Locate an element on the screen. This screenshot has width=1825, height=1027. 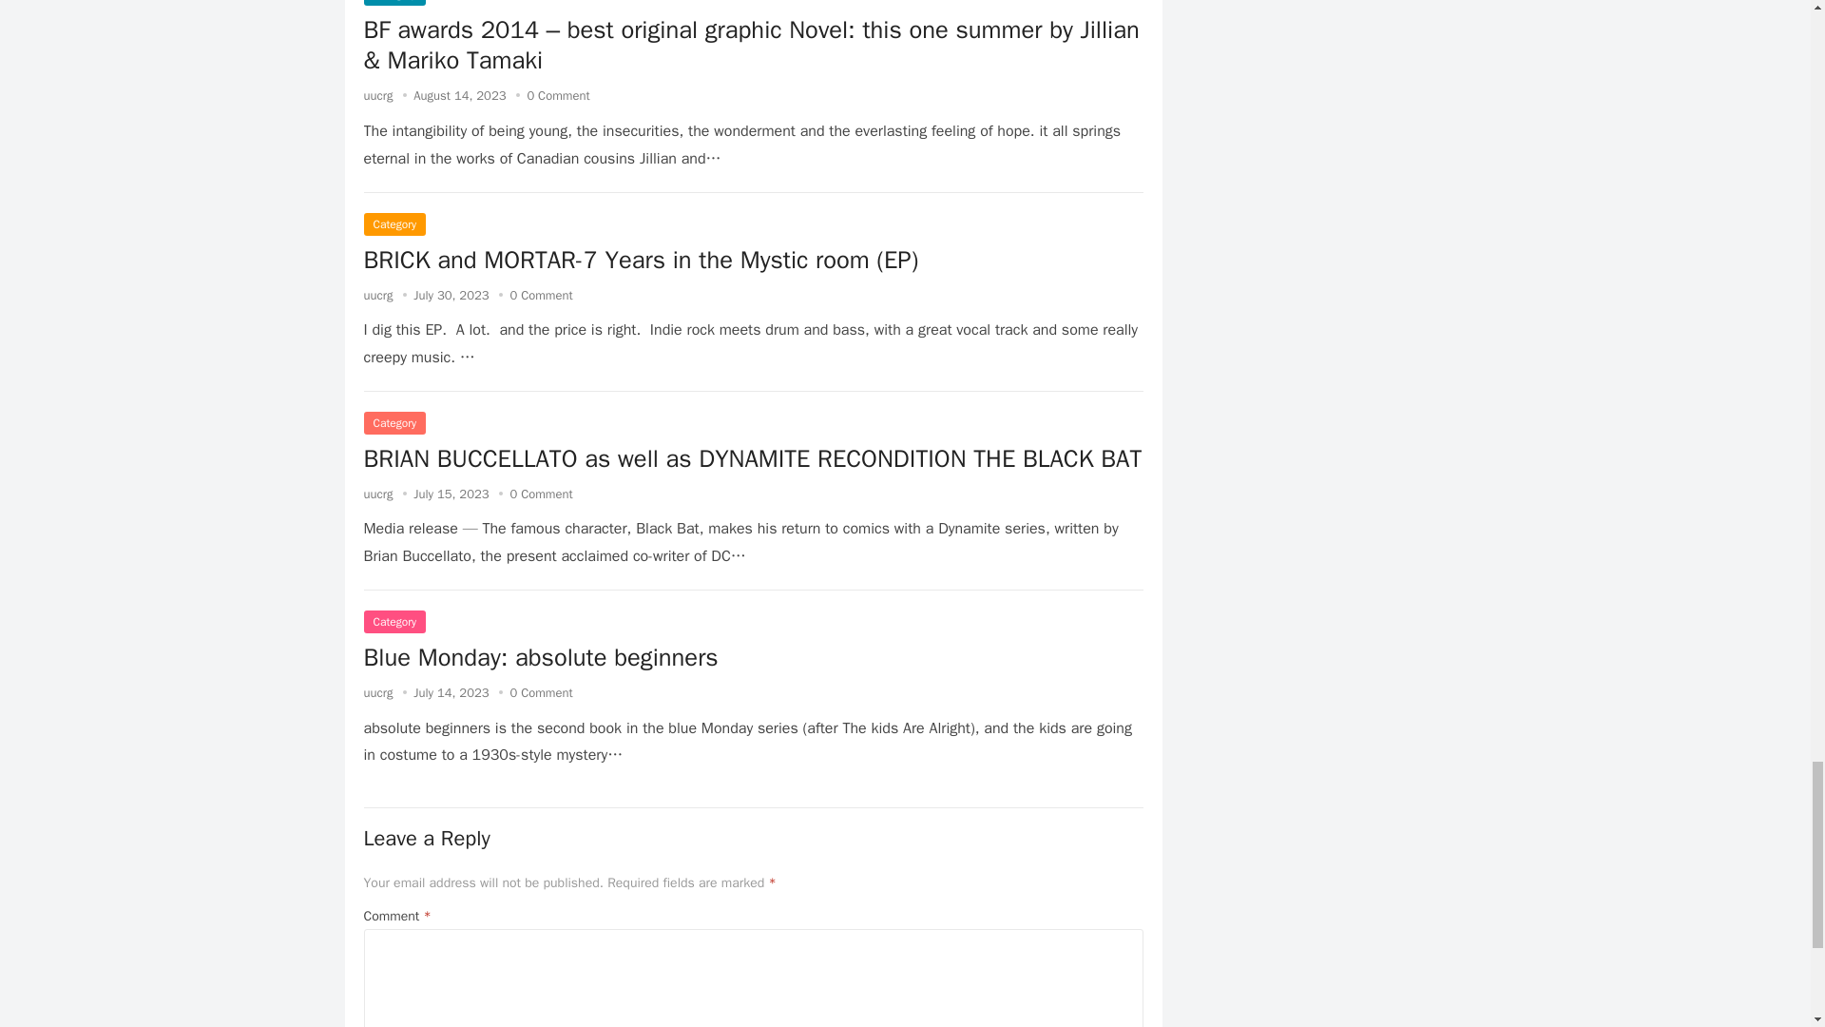
uucrg is located at coordinates (377, 692).